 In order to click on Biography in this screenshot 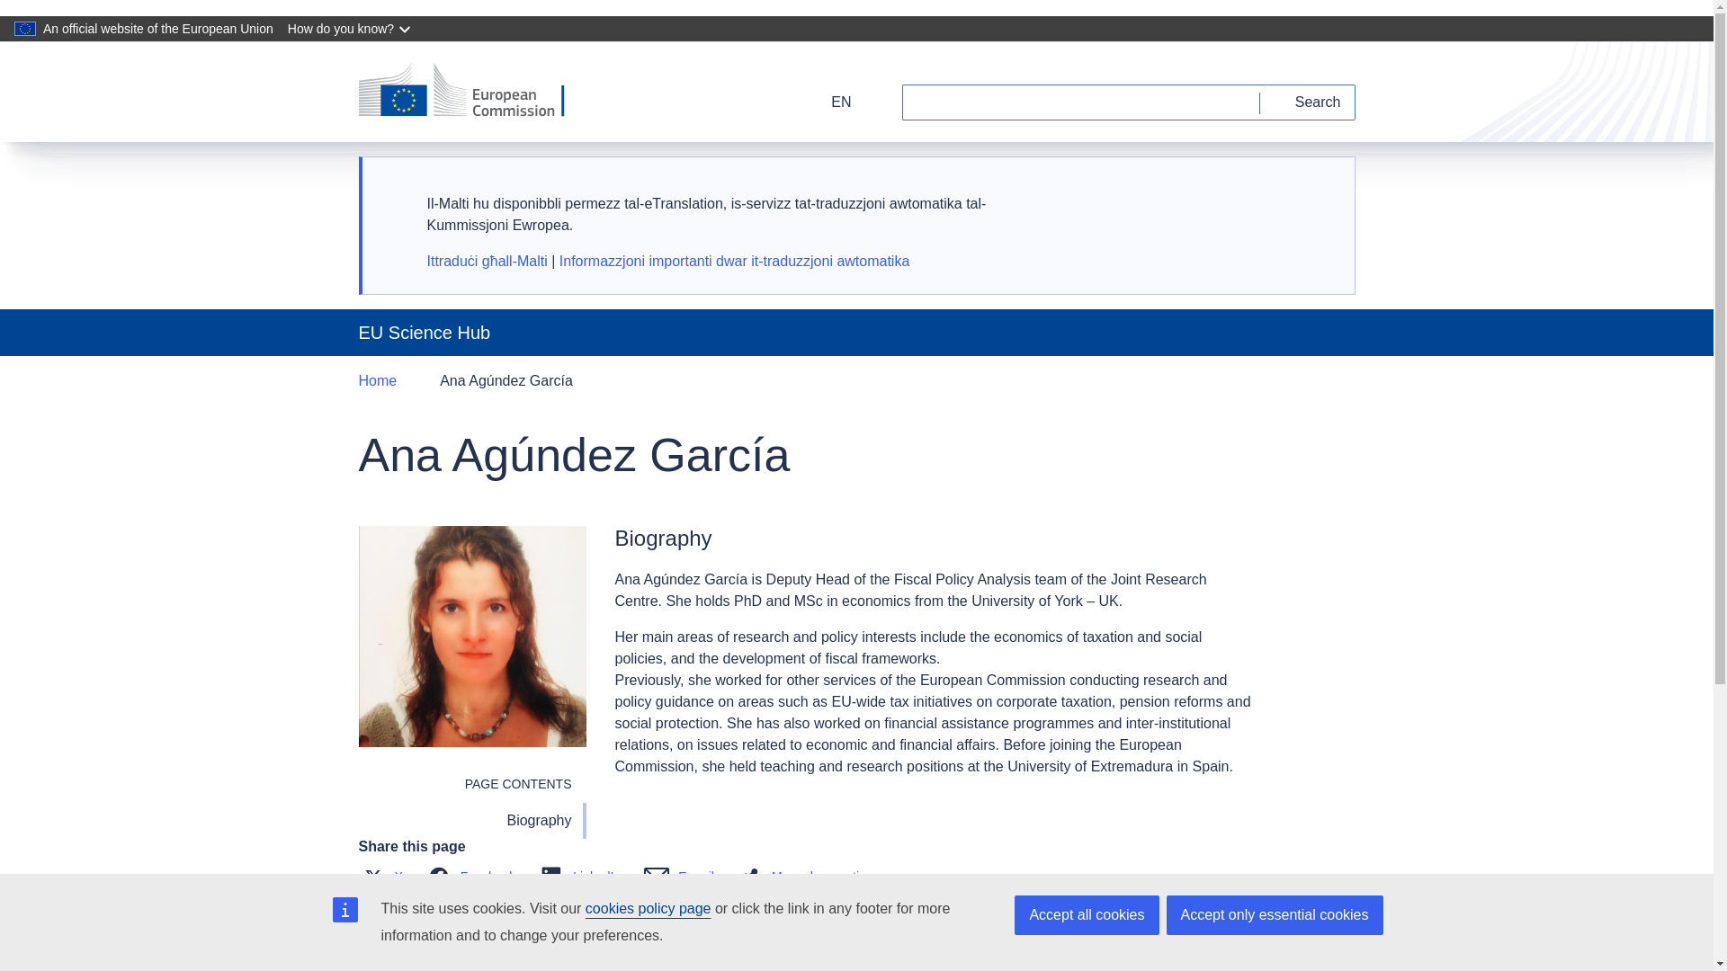, I will do `click(471, 821)`.